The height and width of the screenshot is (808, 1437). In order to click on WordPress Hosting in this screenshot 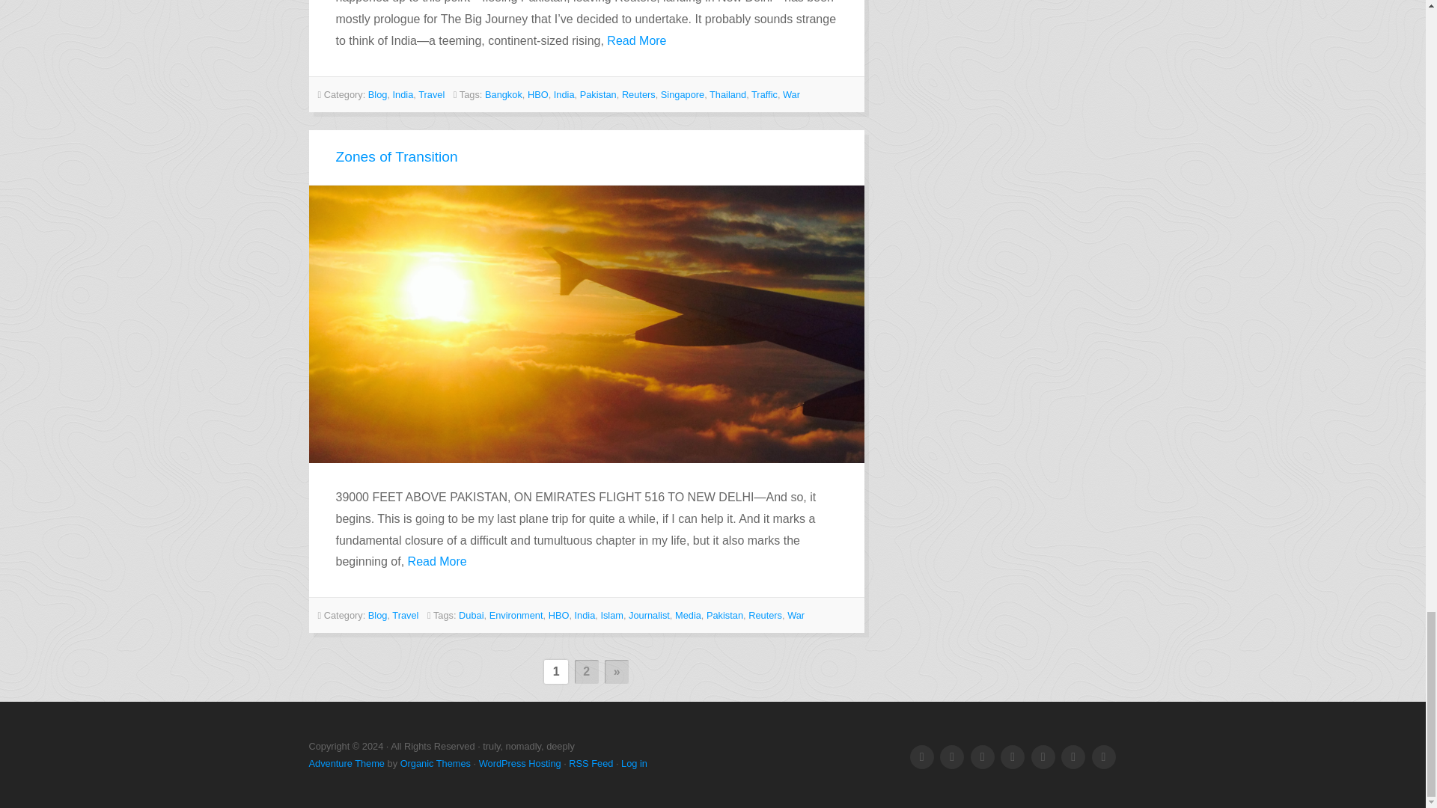, I will do `click(519, 763)`.